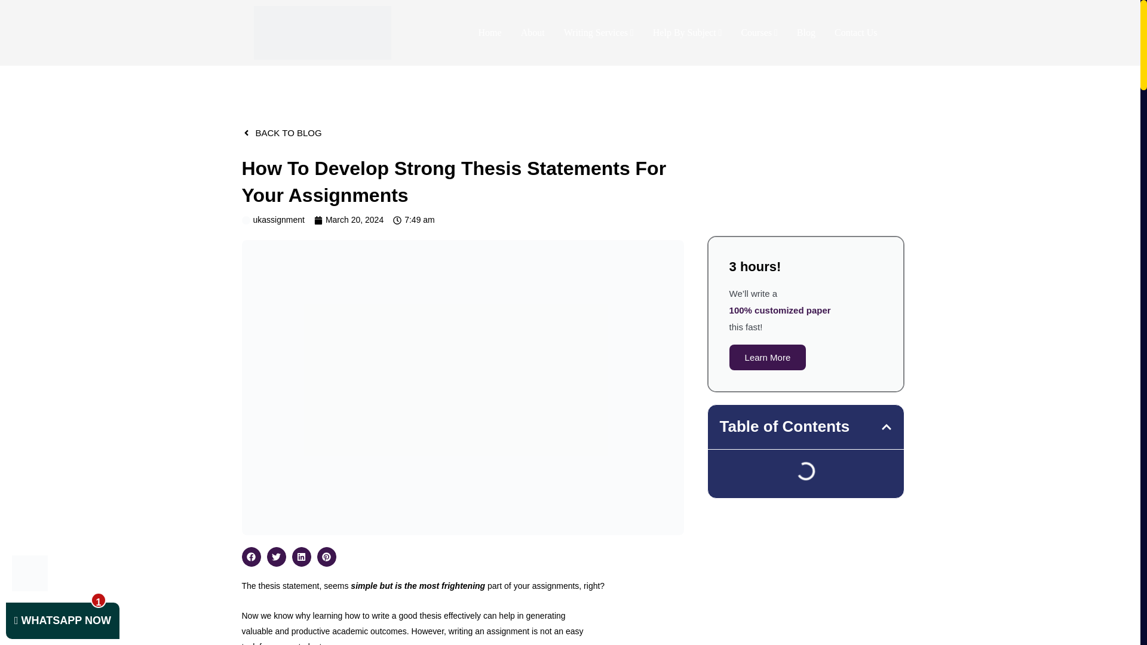 Image resolution: width=1147 pixels, height=645 pixels. What do you see at coordinates (599, 32) in the screenshot?
I see `Writing Services` at bounding box center [599, 32].